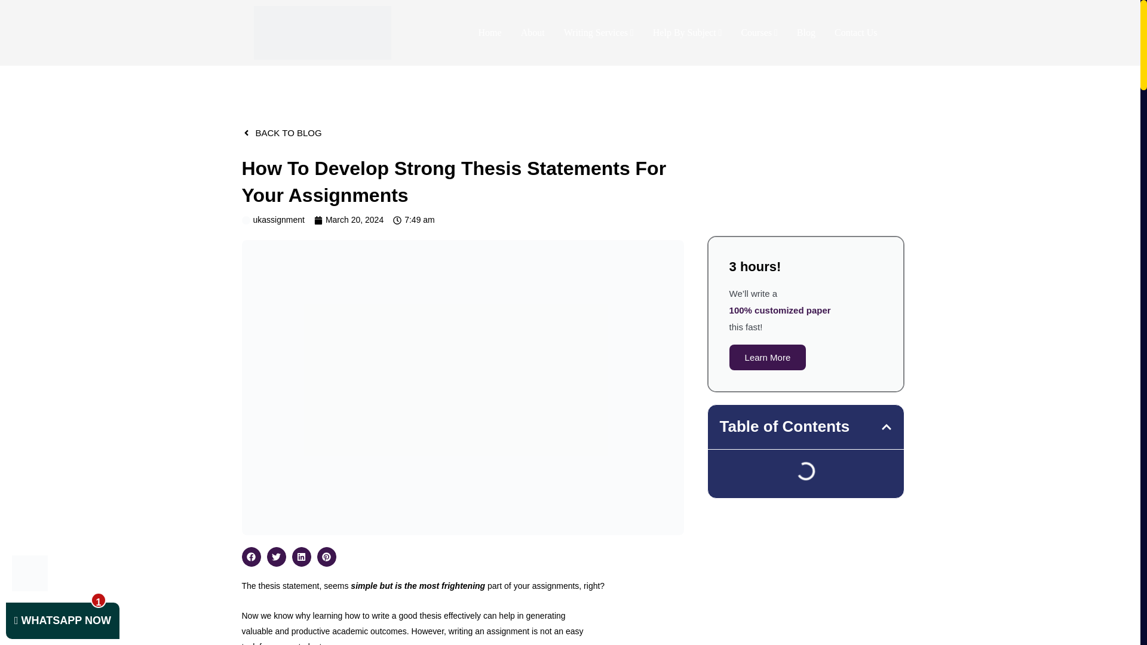 Image resolution: width=1147 pixels, height=645 pixels. What do you see at coordinates (599, 32) in the screenshot?
I see `Writing Services` at bounding box center [599, 32].